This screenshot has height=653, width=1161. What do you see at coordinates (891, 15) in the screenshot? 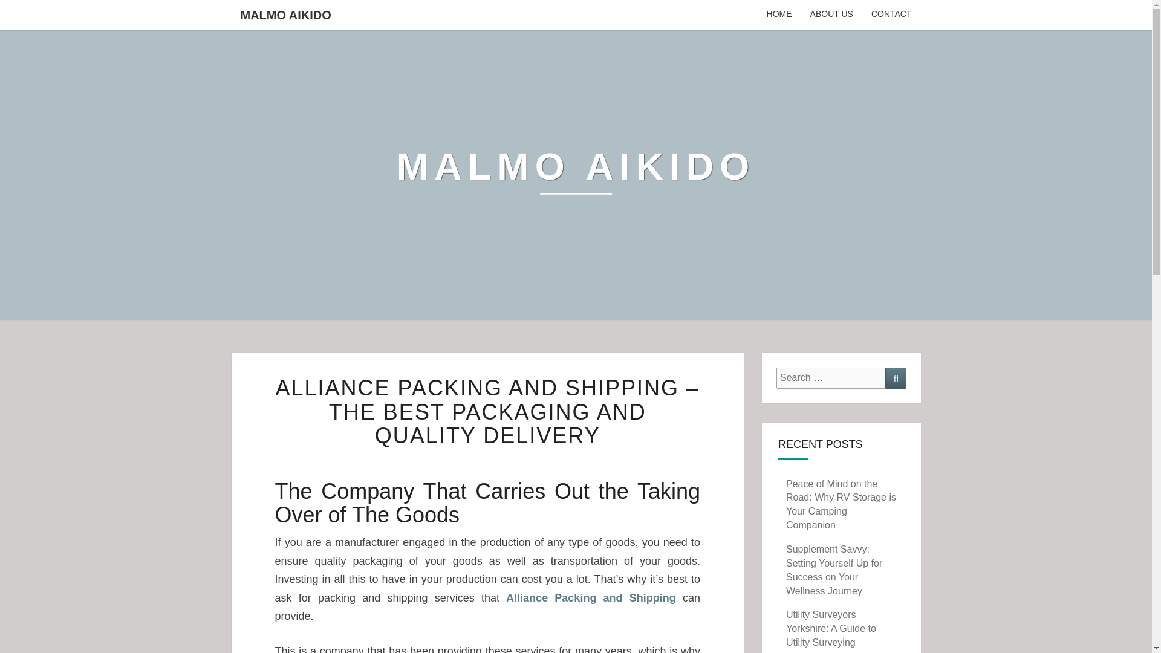
I see `CONTACT` at bounding box center [891, 15].